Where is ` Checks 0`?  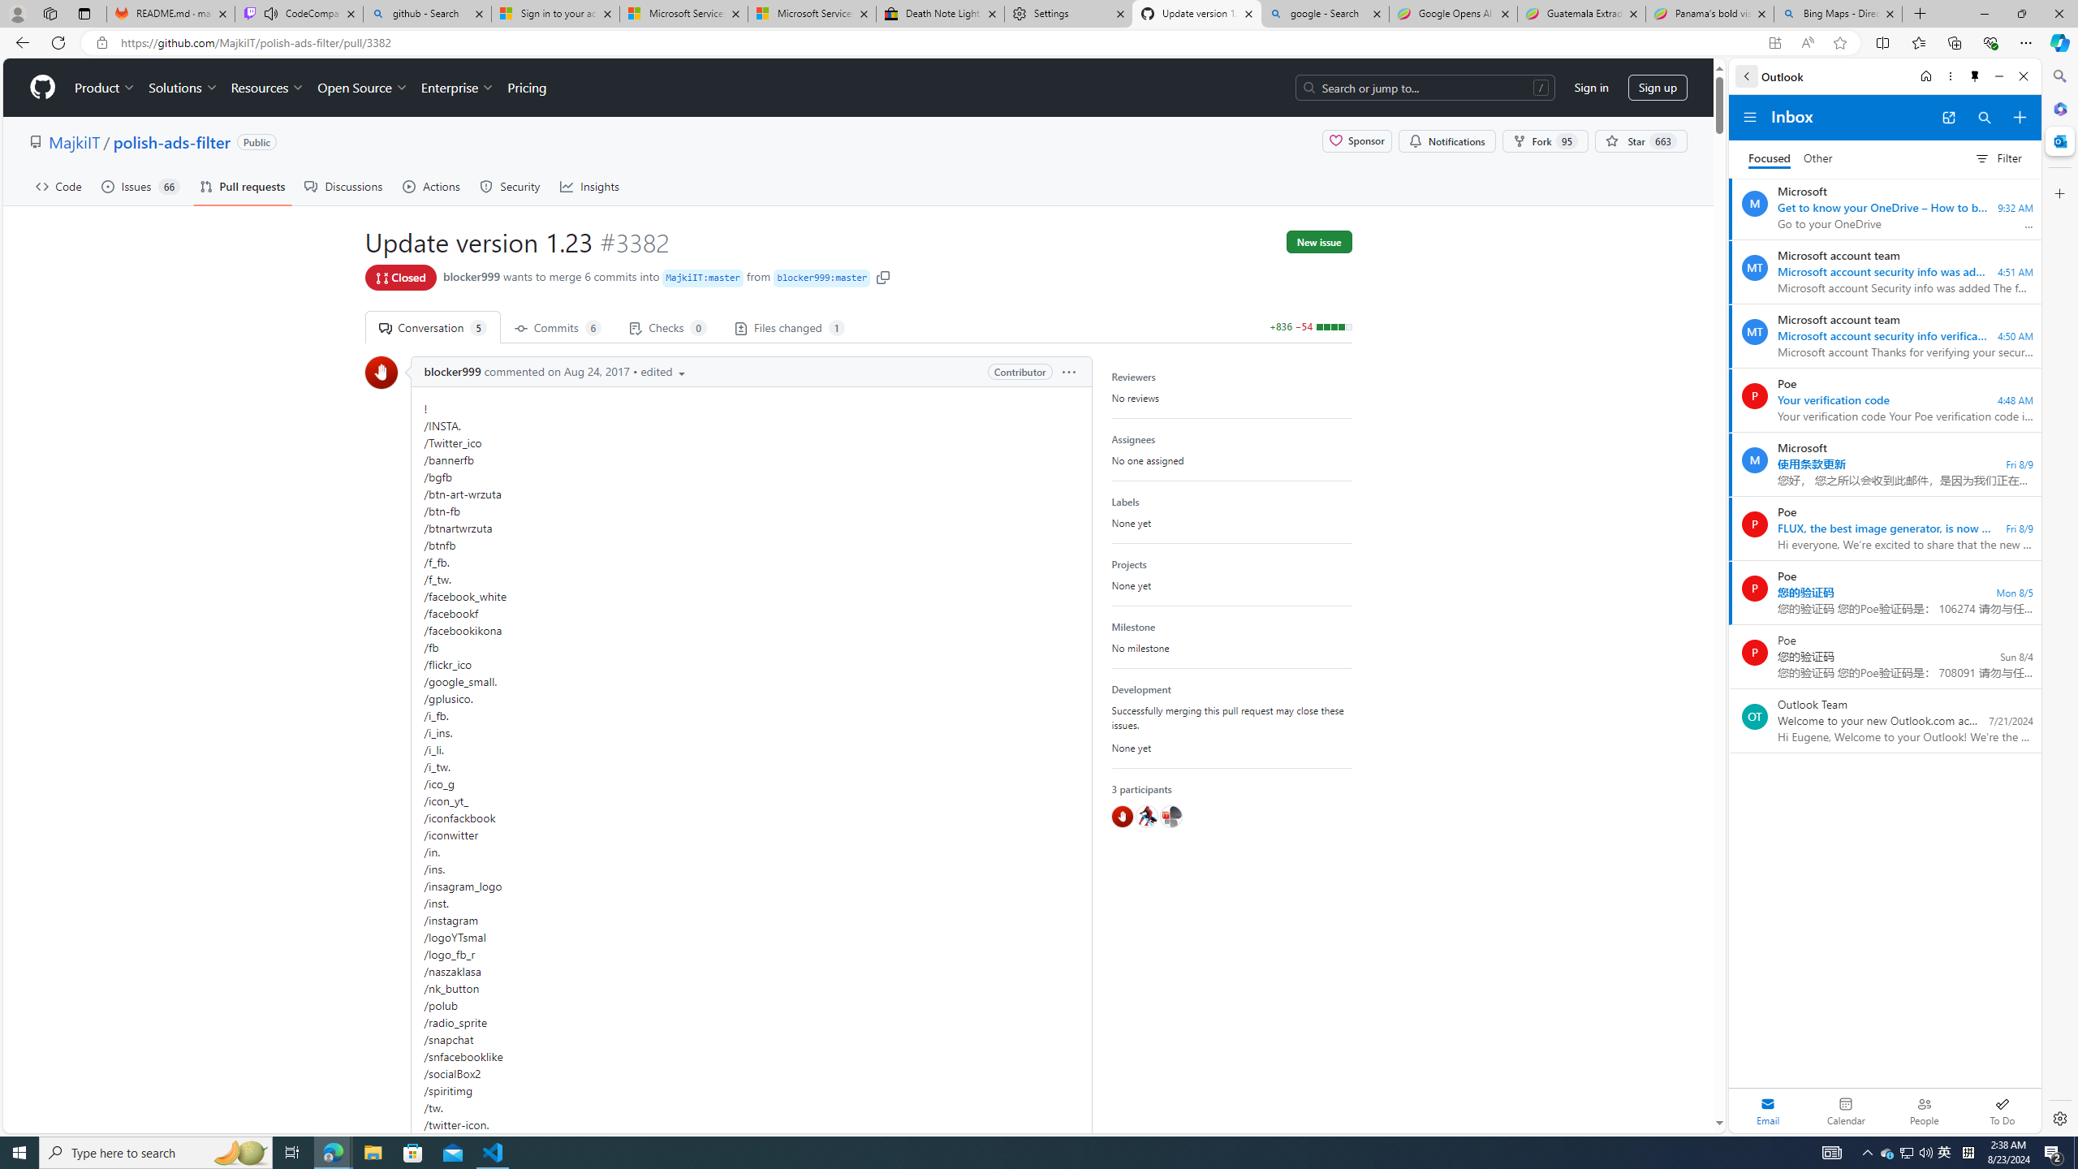
 Checks 0 is located at coordinates (667, 327).